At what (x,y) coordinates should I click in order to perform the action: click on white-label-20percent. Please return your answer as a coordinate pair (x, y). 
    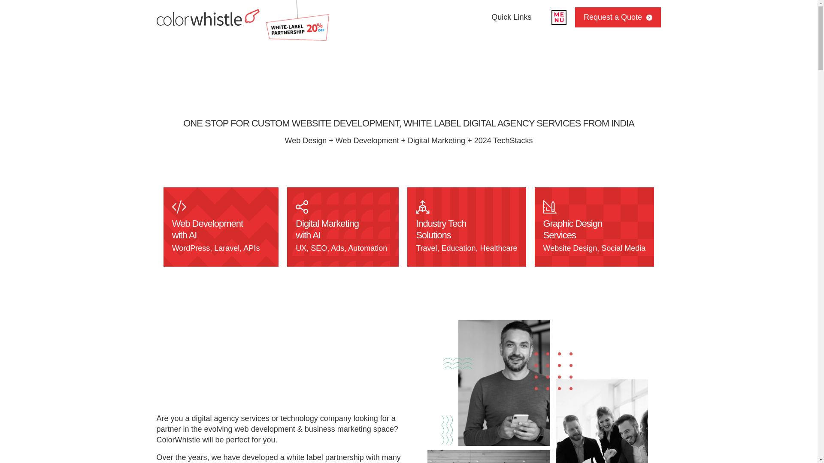
    Looking at the image, I should click on (296, 21).